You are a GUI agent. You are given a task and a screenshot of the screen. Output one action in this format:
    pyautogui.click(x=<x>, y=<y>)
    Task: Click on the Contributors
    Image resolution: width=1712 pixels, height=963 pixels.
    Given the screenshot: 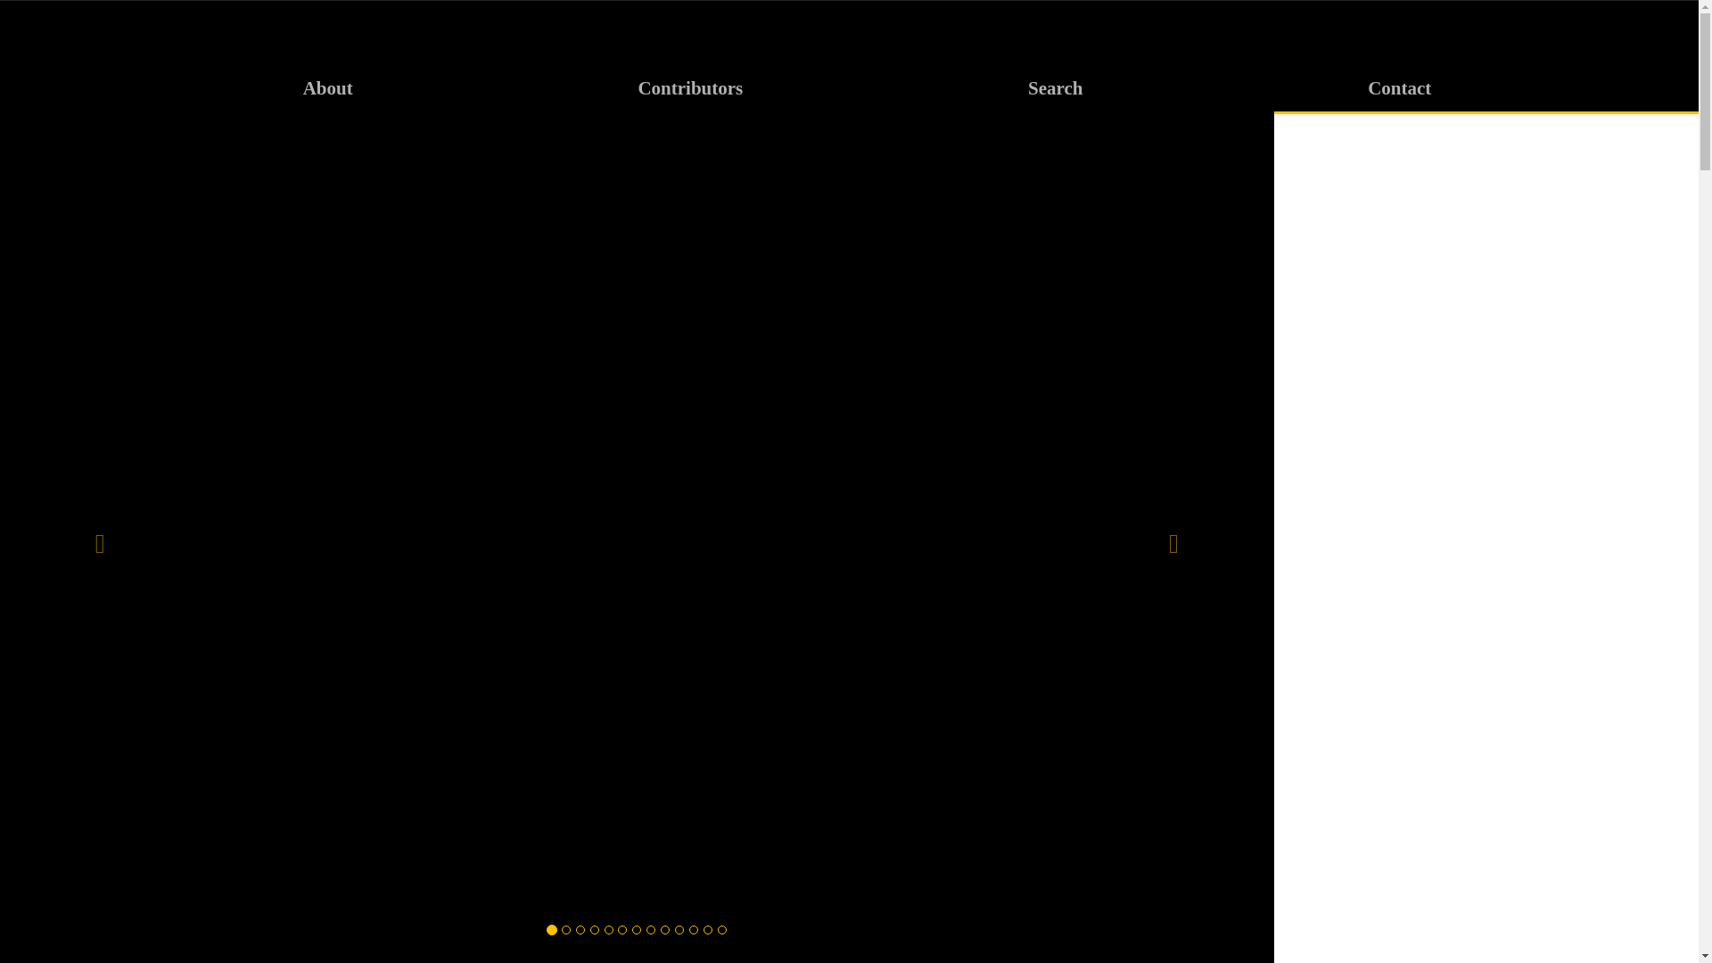 What is the action you would take?
    pyautogui.click(x=690, y=87)
    